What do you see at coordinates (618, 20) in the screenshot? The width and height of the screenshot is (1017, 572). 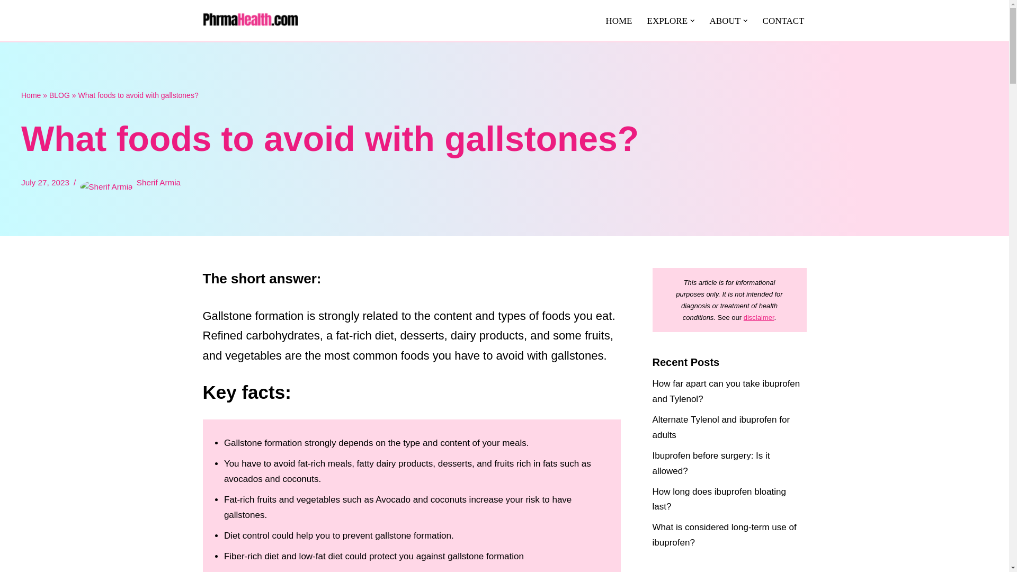 I see `HOME` at bounding box center [618, 20].